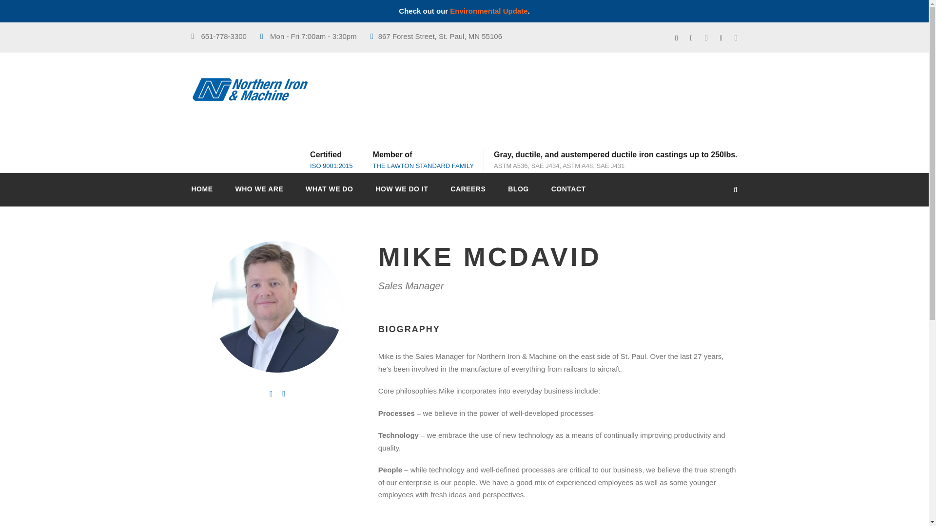  Describe the element at coordinates (423, 166) in the screenshot. I see `THE LAWTON STANDARD FAMILY` at that location.